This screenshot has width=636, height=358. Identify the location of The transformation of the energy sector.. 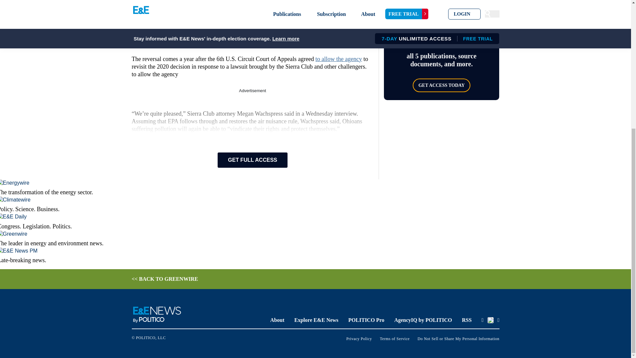
(183, 188).